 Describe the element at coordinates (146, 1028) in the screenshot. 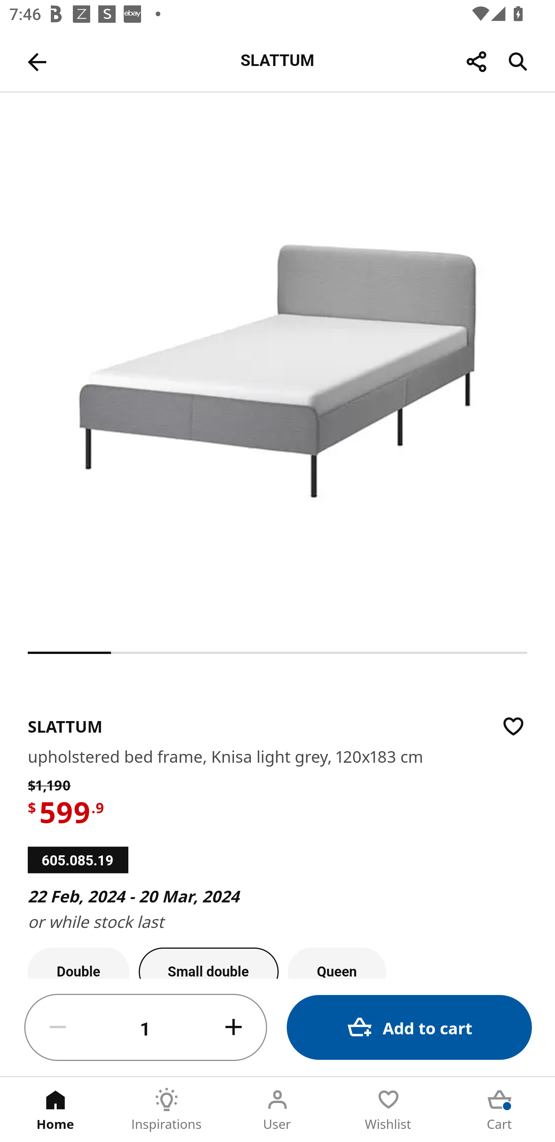

I see `1` at that location.